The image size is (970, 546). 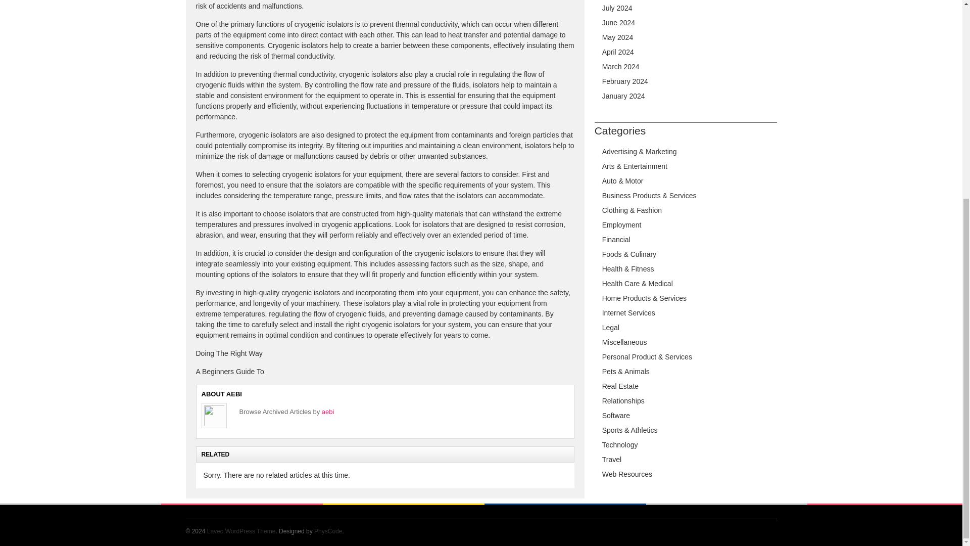 I want to click on May 2024, so click(x=617, y=37).